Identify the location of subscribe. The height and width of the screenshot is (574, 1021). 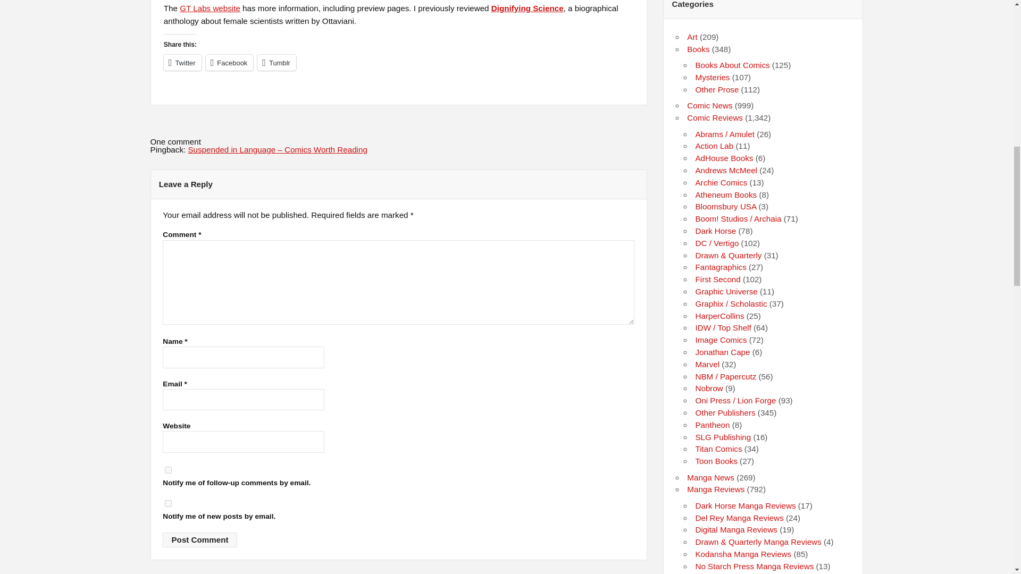
(168, 503).